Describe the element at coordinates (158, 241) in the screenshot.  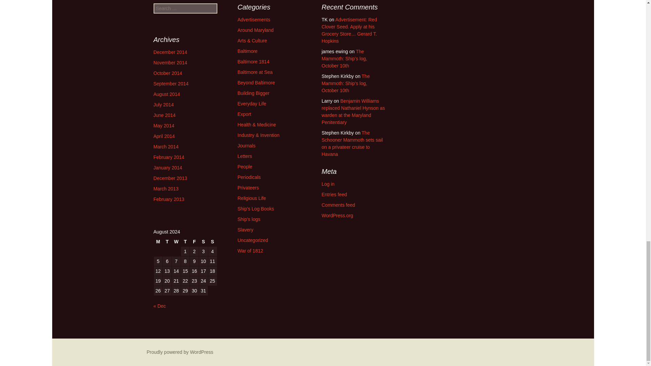
I see `Monday` at that location.